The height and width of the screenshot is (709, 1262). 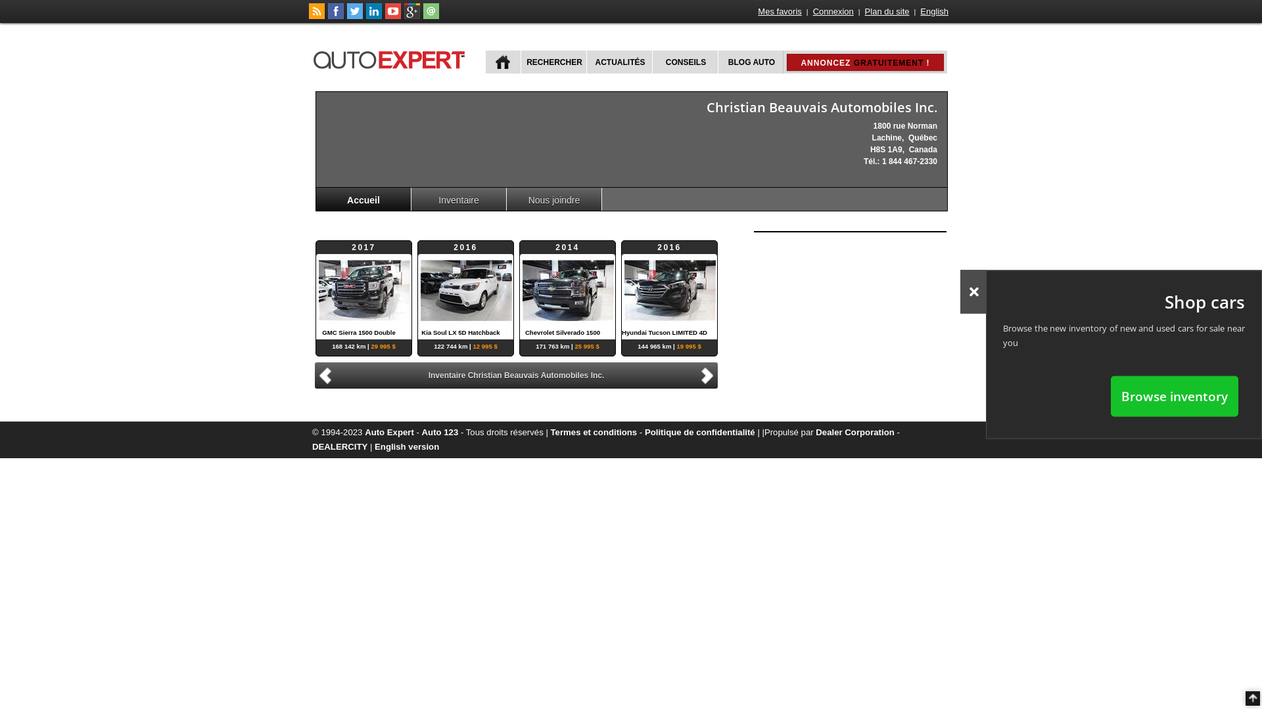 What do you see at coordinates (393, 16) in the screenshot?
I see `Suivez autoExpert.ca sur Youtube` at bounding box center [393, 16].